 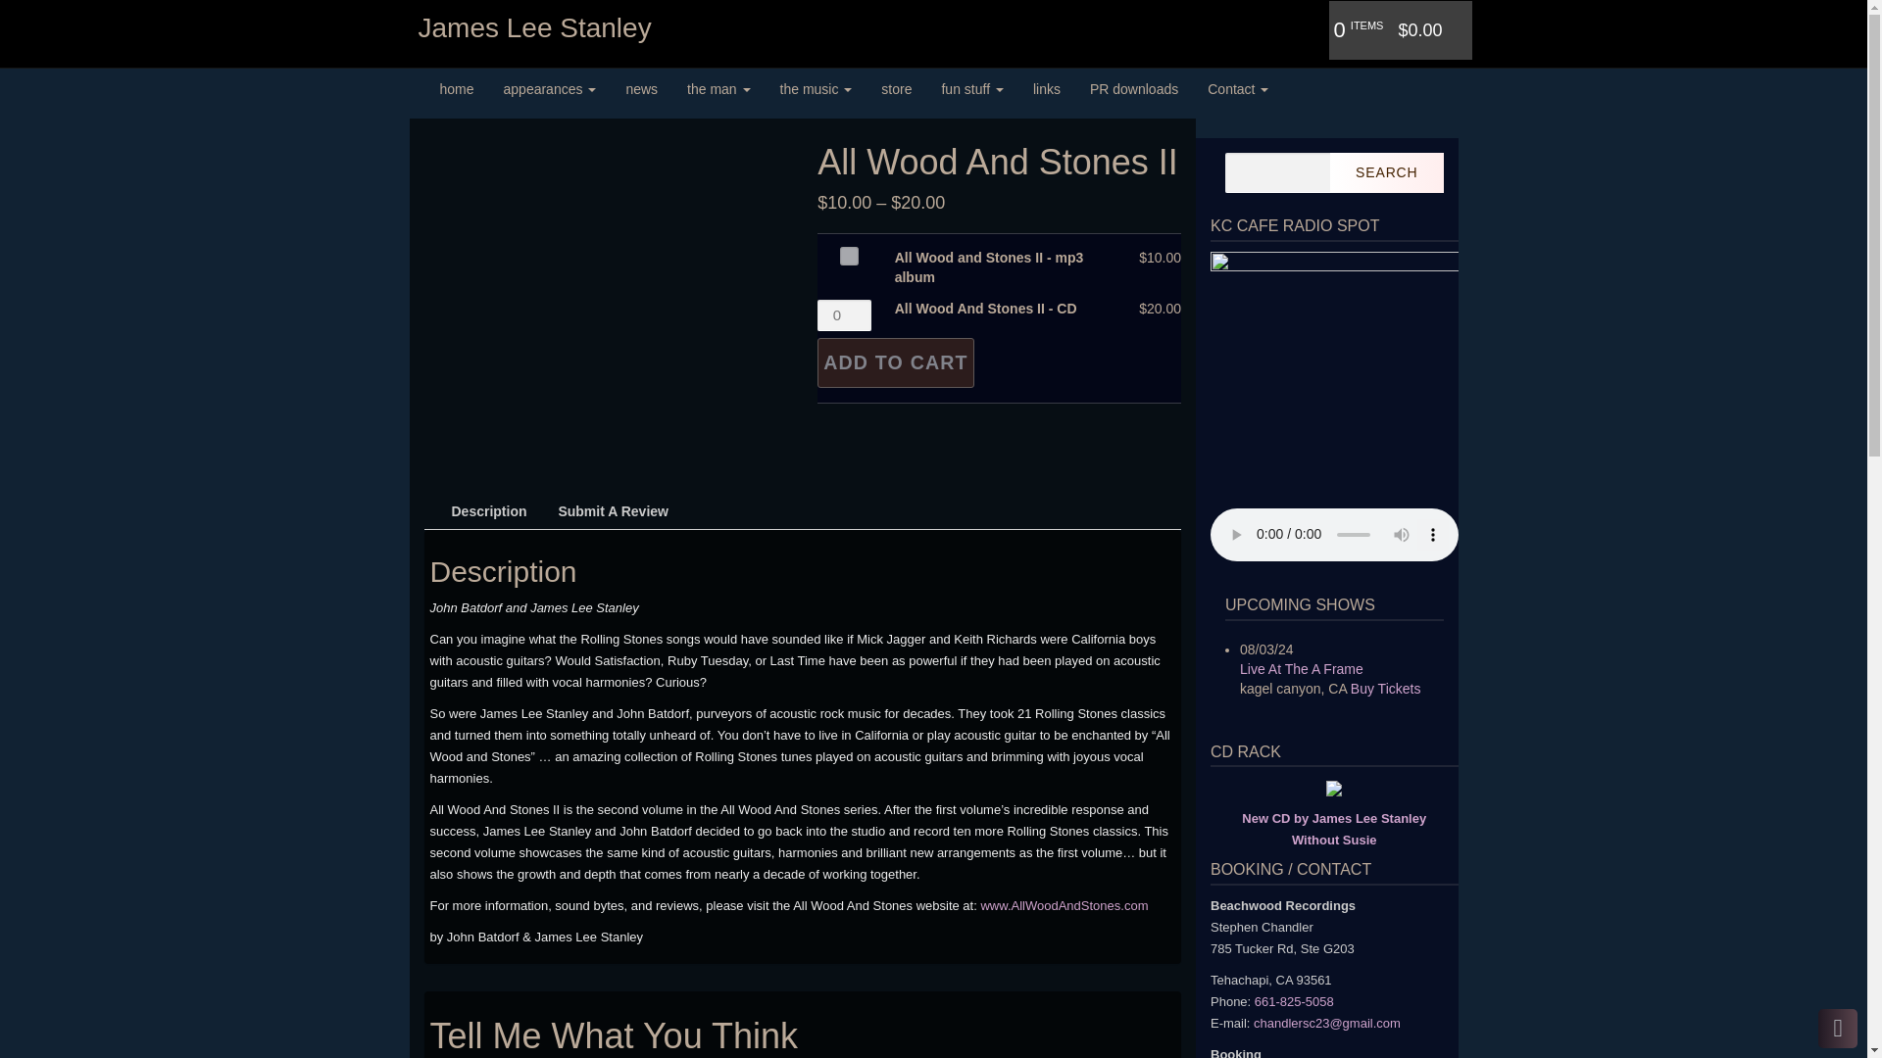 I want to click on home, so click(x=457, y=88).